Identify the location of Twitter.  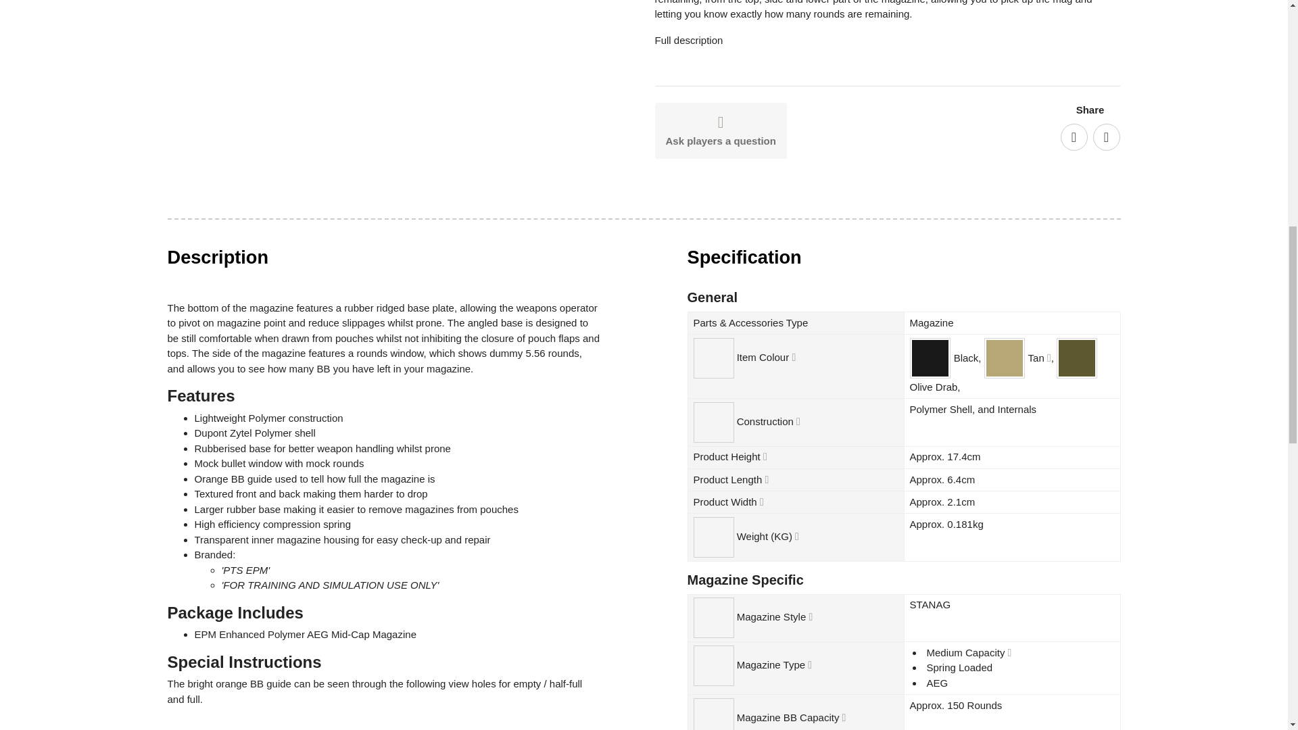
(1106, 137).